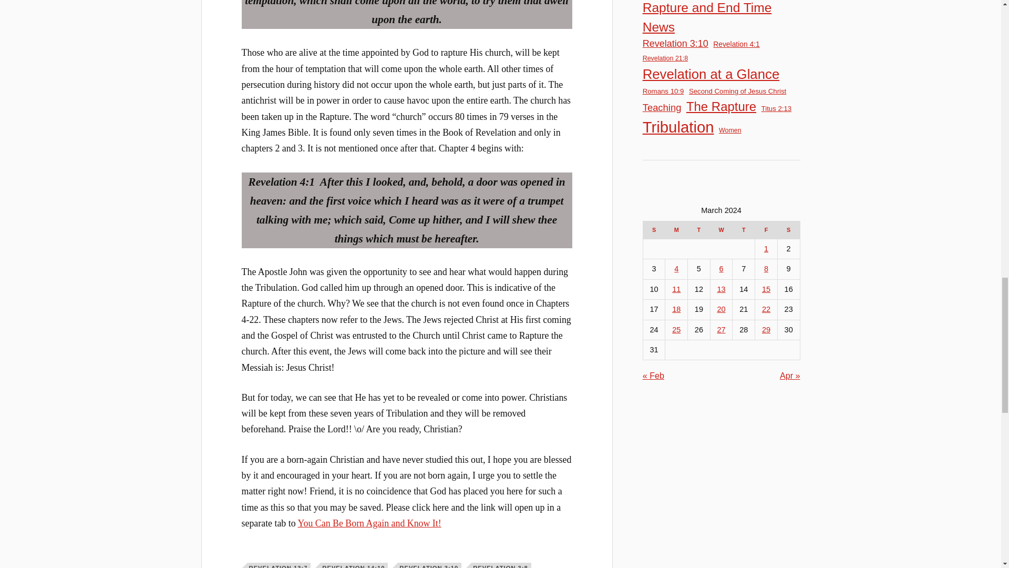 The image size is (1009, 568). Describe the element at coordinates (766, 229) in the screenshot. I see `Friday` at that location.